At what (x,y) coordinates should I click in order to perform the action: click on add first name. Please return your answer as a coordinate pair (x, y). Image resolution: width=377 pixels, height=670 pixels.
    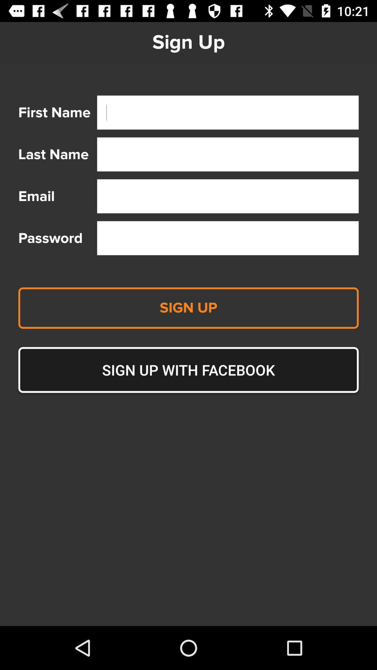
    Looking at the image, I should click on (228, 112).